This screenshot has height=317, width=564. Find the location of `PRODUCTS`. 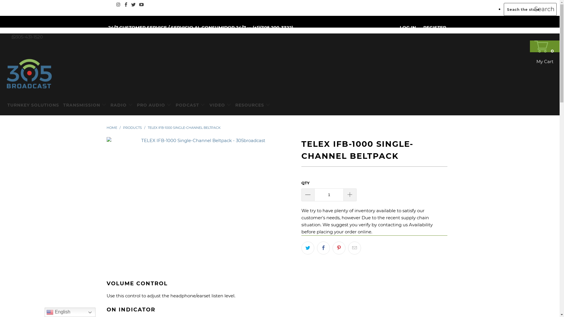

PRODUCTS is located at coordinates (132, 128).